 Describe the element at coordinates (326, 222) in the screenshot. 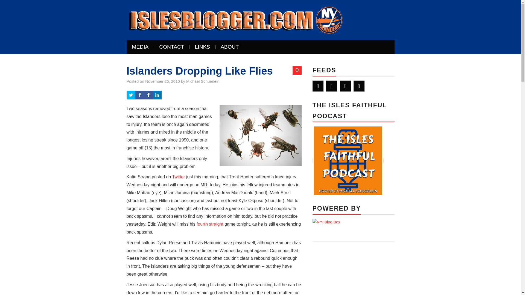

I see `NYI Blog Box` at that location.